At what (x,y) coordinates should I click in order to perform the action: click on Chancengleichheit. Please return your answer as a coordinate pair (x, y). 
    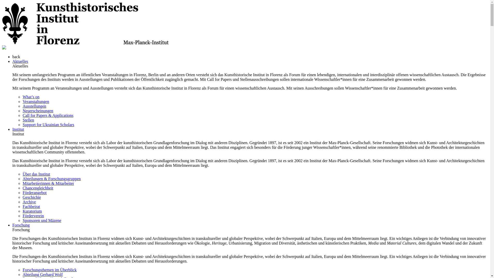
    Looking at the image, I should click on (38, 188).